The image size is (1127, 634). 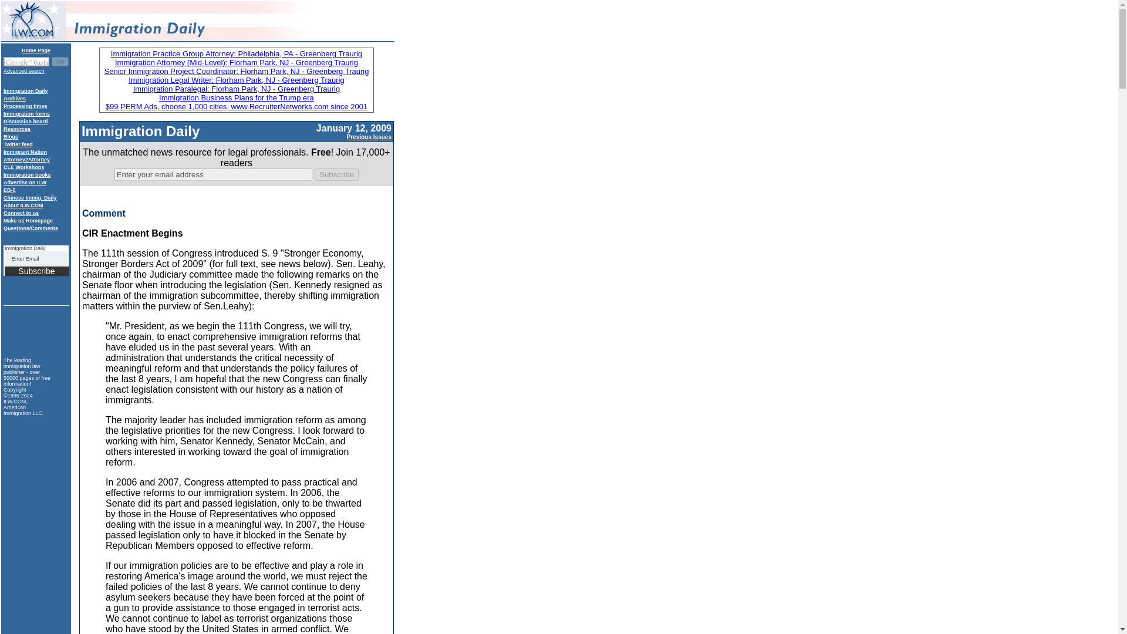 I want to click on Subscribe, so click(x=36, y=271).